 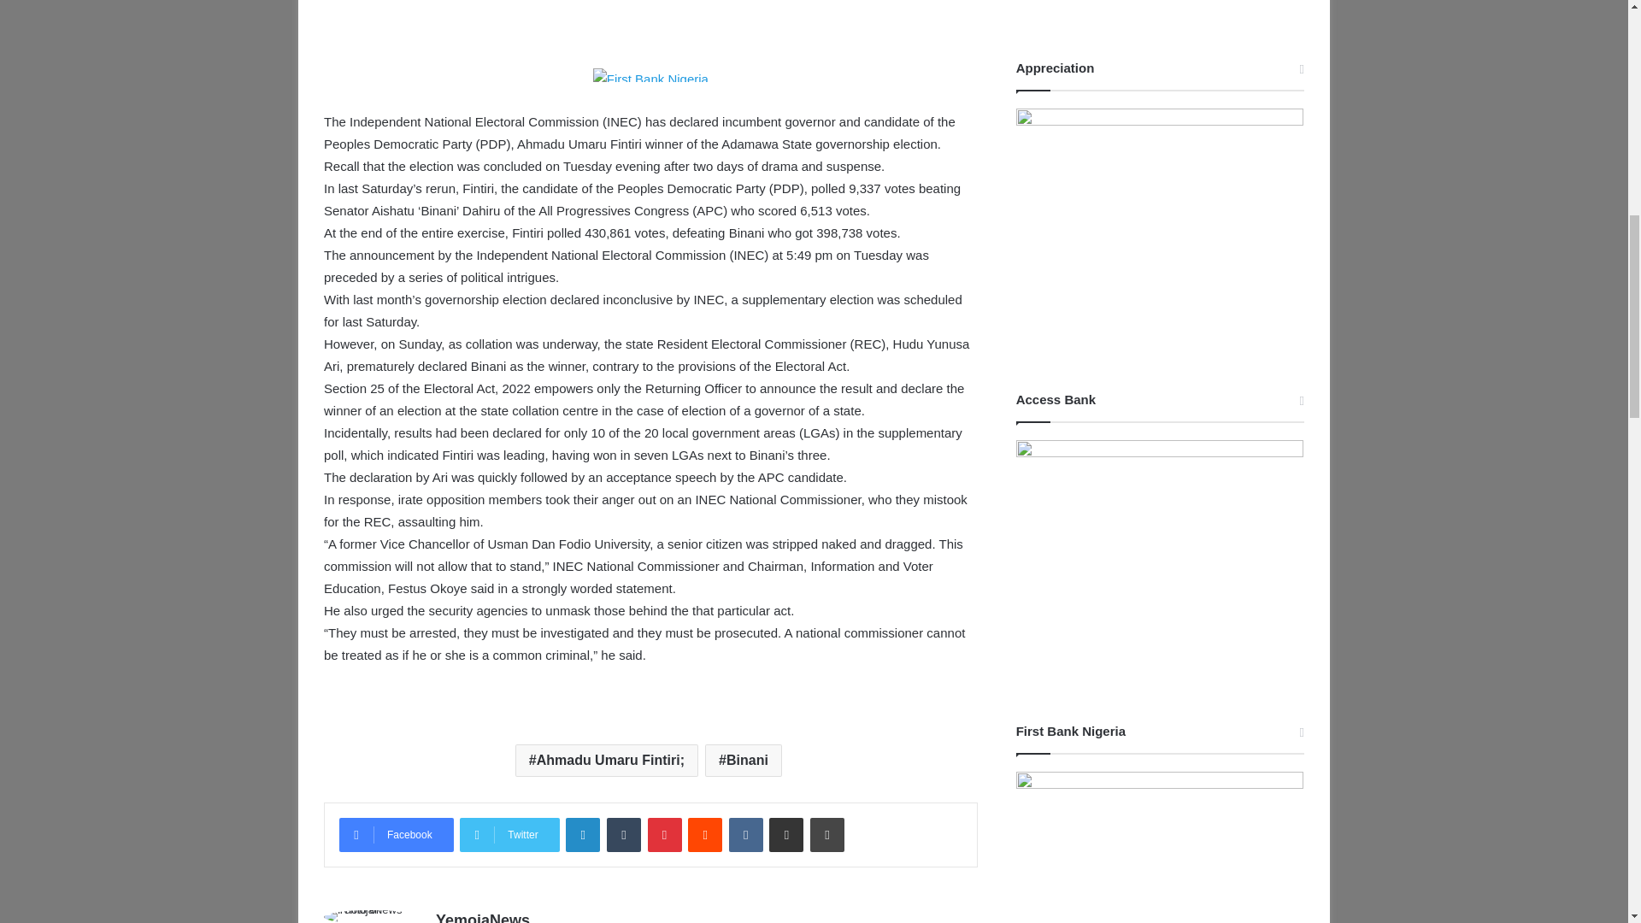 I want to click on Facebook, so click(x=397, y=834).